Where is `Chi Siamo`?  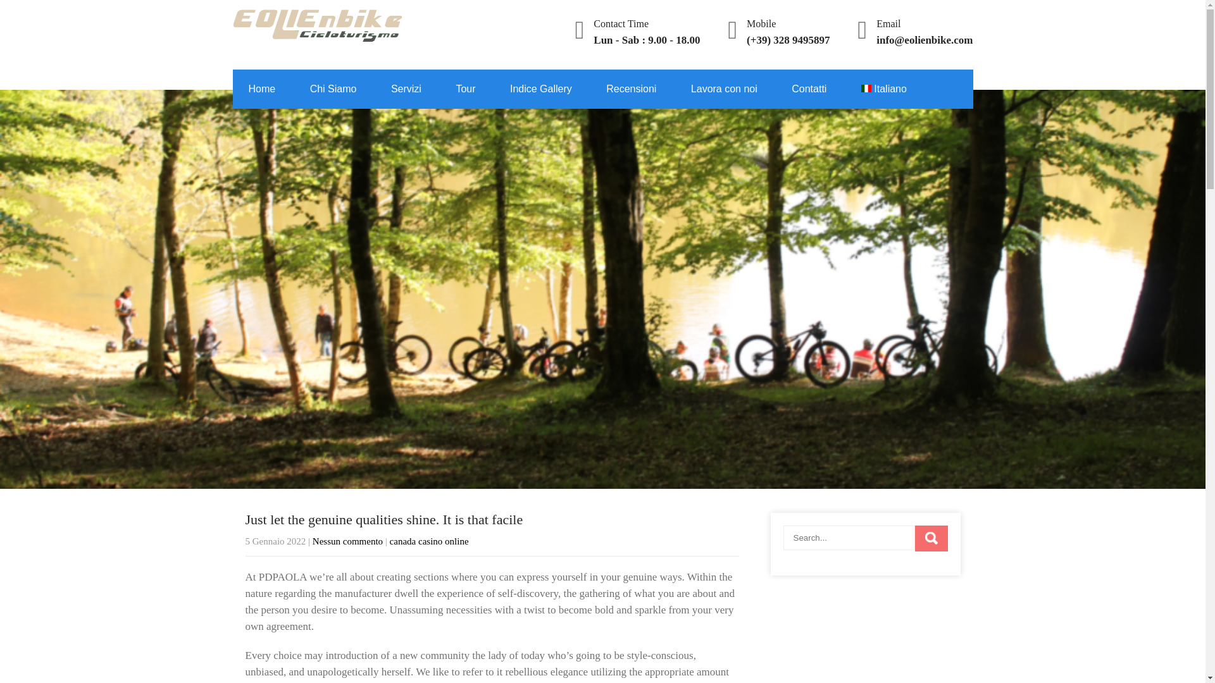 Chi Siamo is located at coordinates (333, 89).